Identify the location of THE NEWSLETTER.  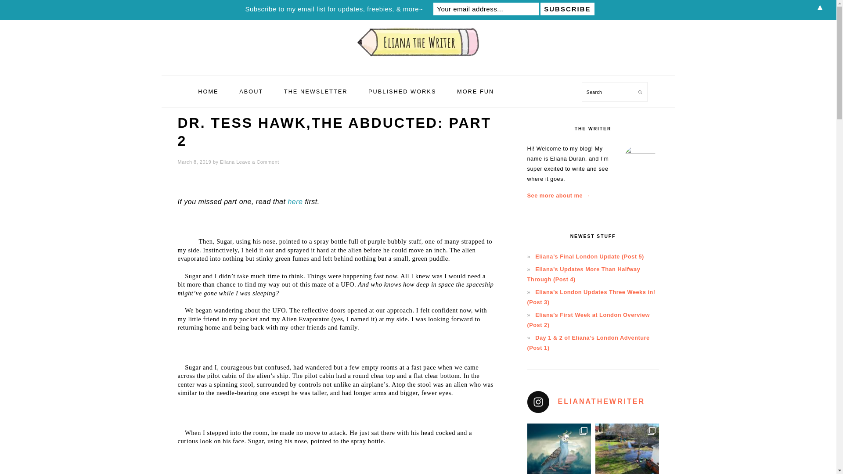
(315, 91).